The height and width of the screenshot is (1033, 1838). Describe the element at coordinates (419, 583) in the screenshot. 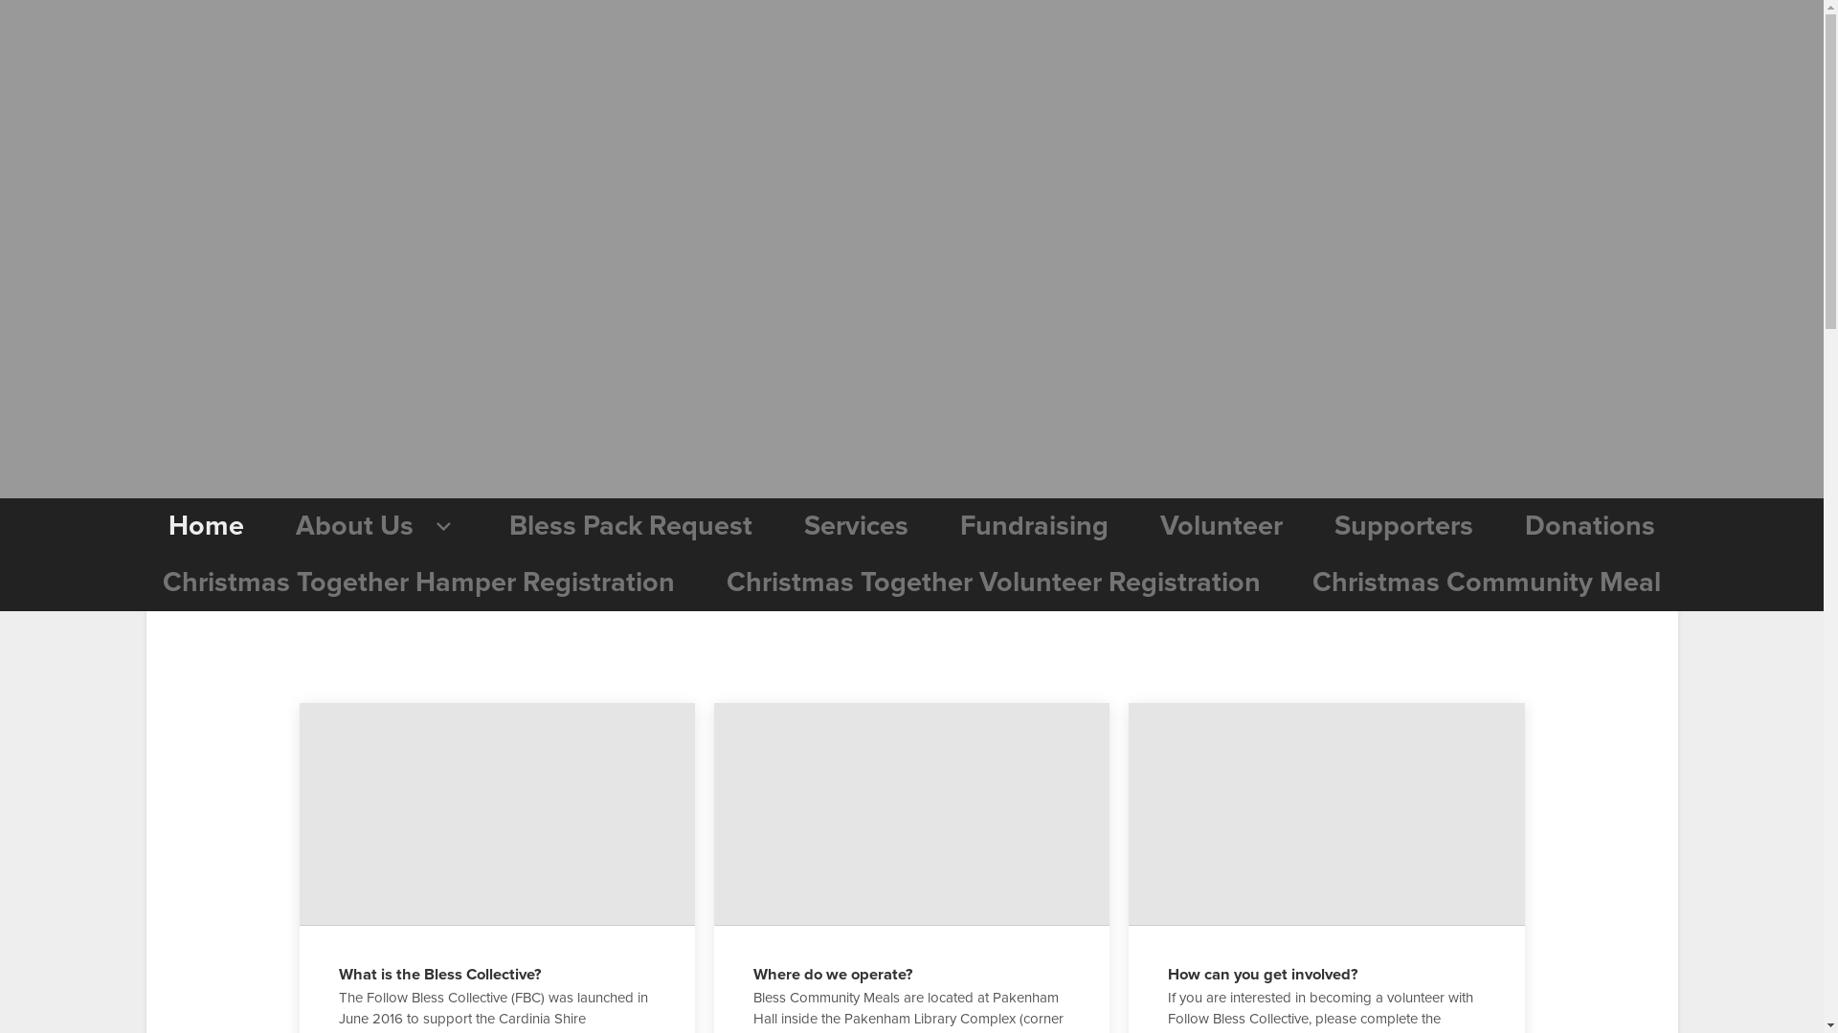

I see `Christmas Together Hamper Registration` at that location.